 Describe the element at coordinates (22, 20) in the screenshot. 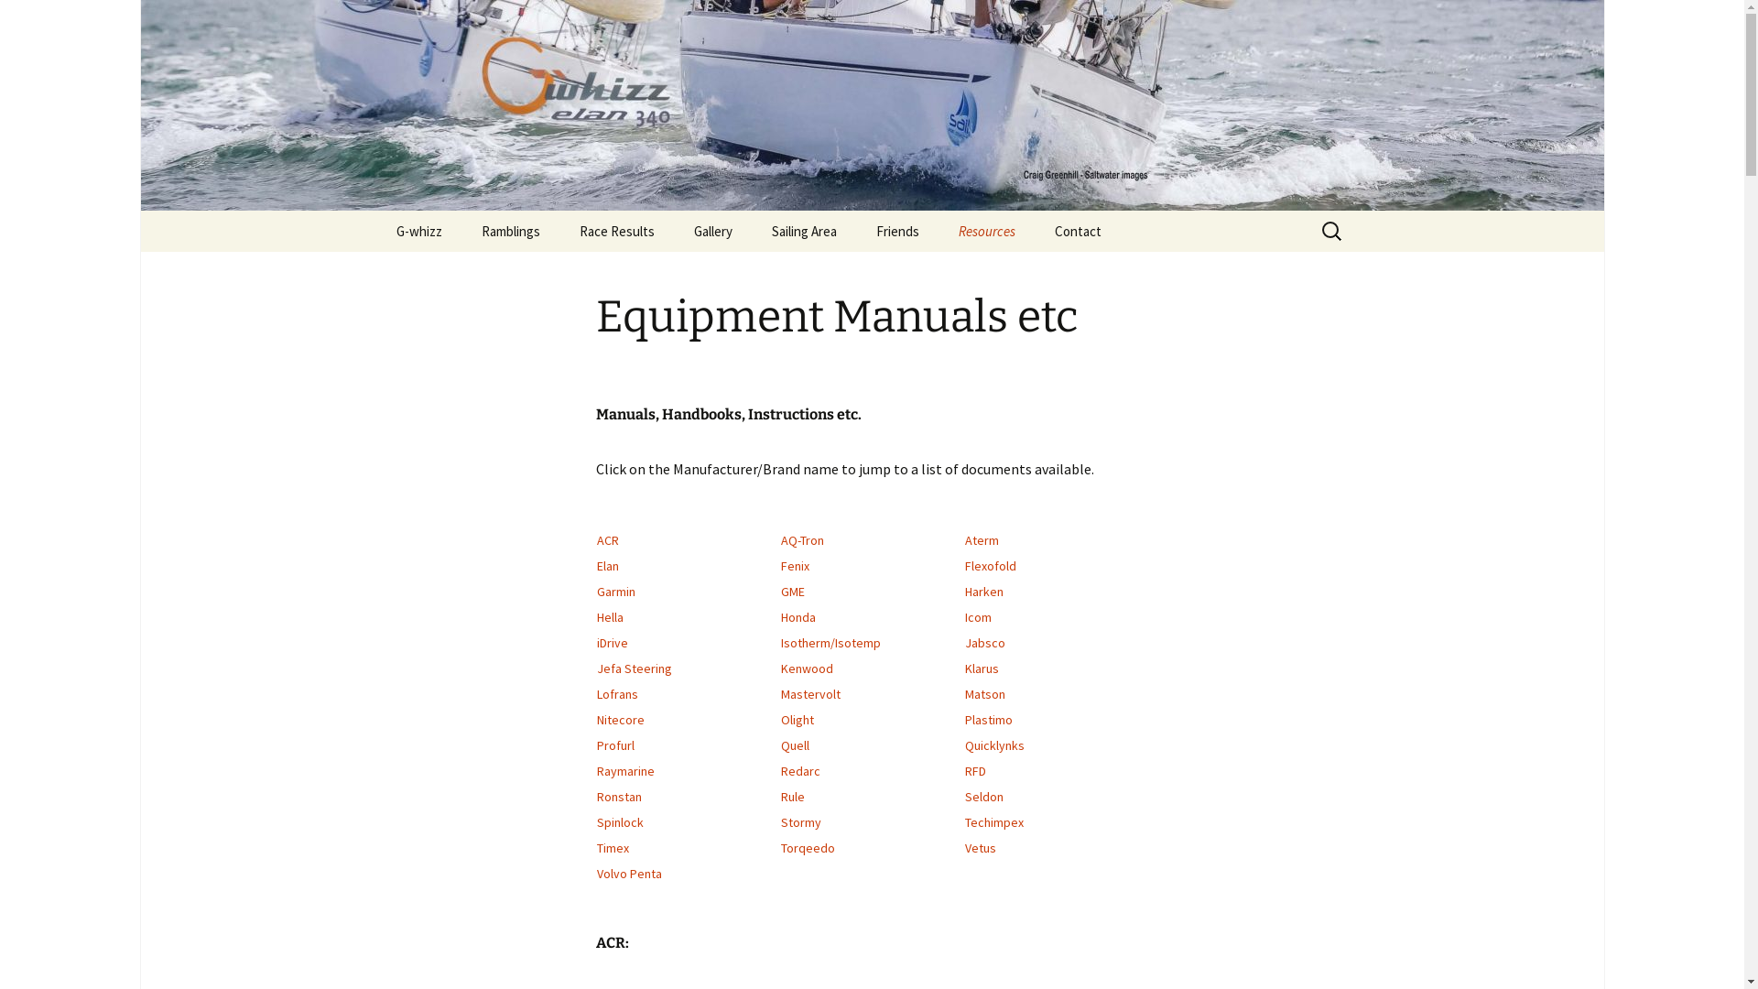

I see `Search` at that location.